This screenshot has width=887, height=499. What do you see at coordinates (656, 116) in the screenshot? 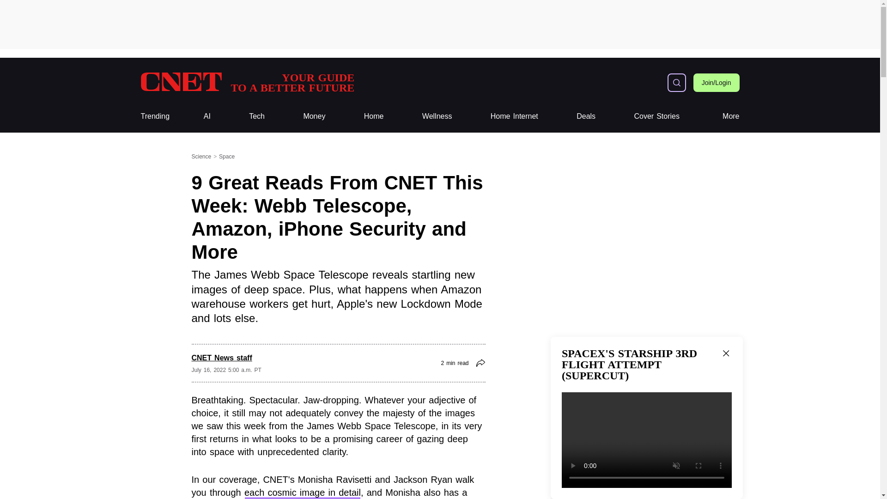
I see `More` at bounding box center [656, 116].